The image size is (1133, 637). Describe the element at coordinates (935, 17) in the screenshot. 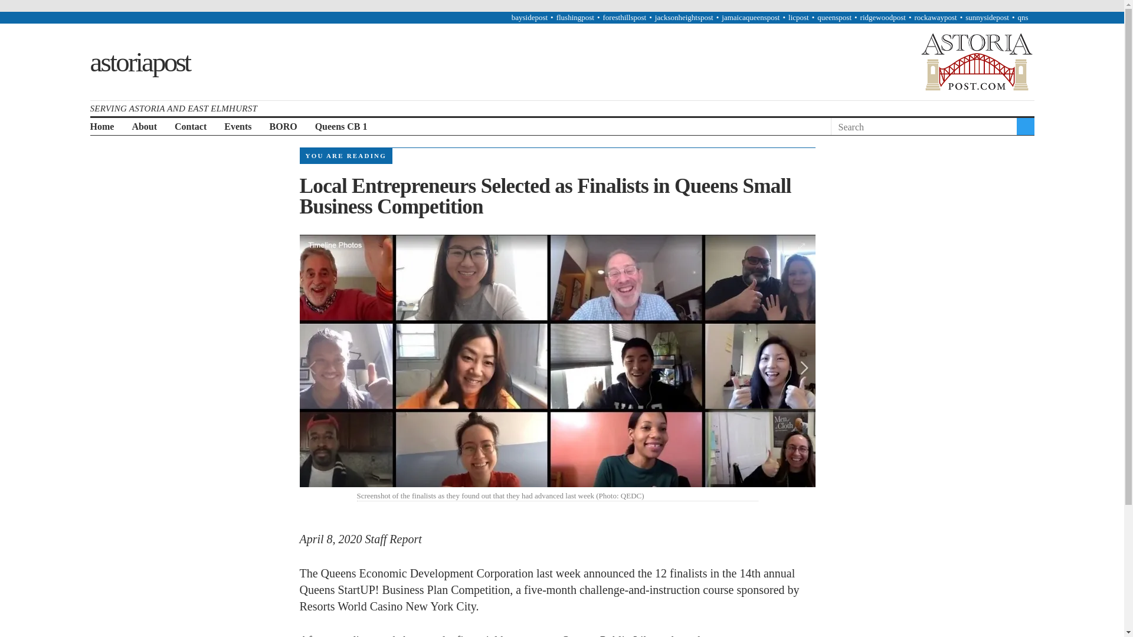

I see `rockawaypost` at that location.